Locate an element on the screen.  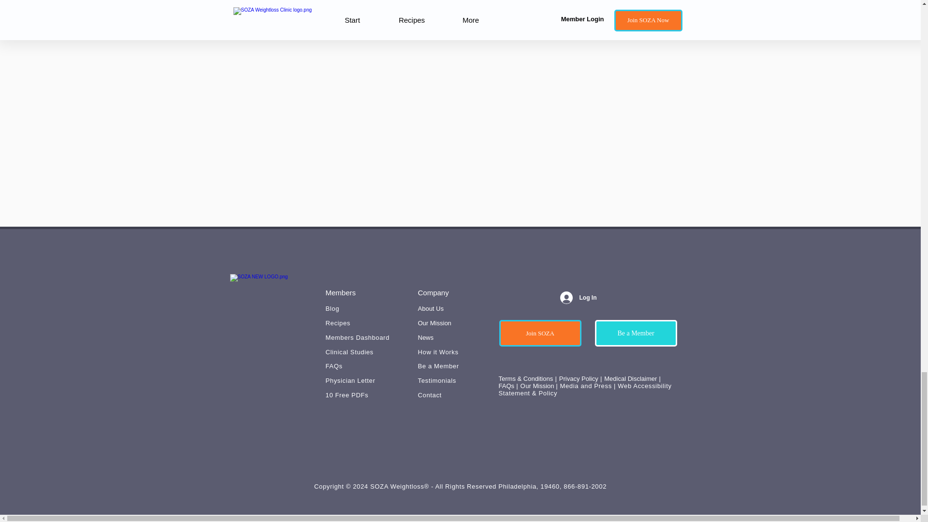
Our Mission is located at coordinates (434, 323).